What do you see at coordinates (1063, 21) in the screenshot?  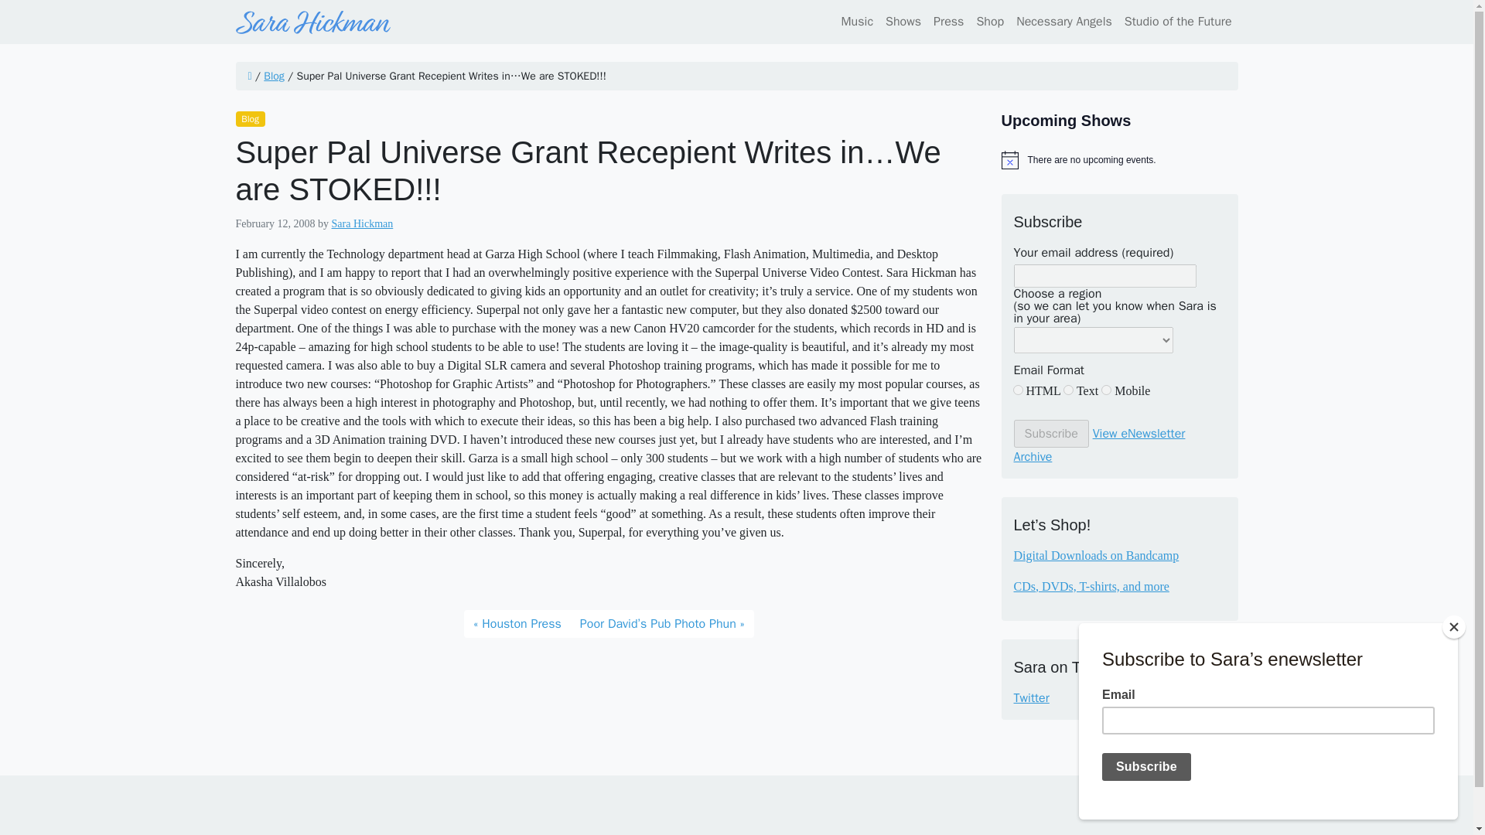 I see `Necessary Angels` at bounding box center [1063, 21].